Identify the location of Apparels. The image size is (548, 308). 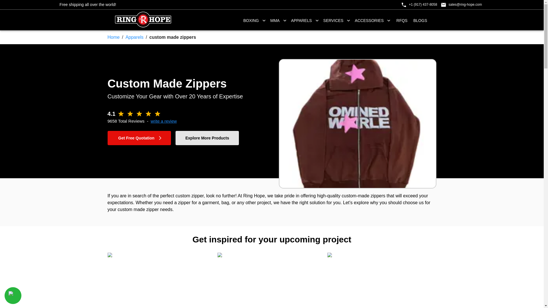
(134, 37).